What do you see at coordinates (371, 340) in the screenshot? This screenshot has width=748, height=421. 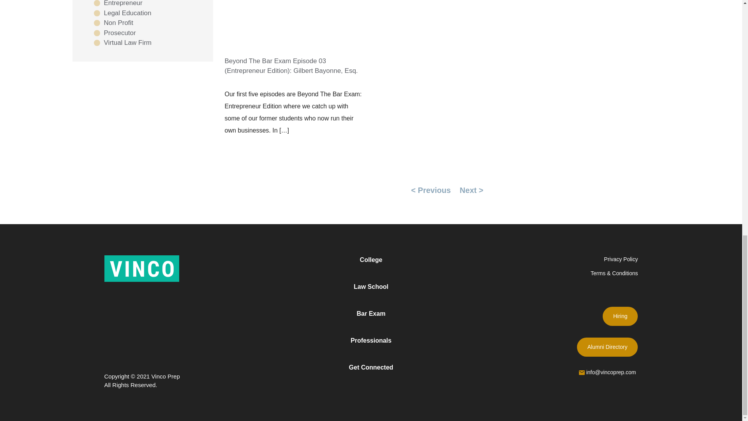 I see `Professionals` at bounding box center [371, 340].